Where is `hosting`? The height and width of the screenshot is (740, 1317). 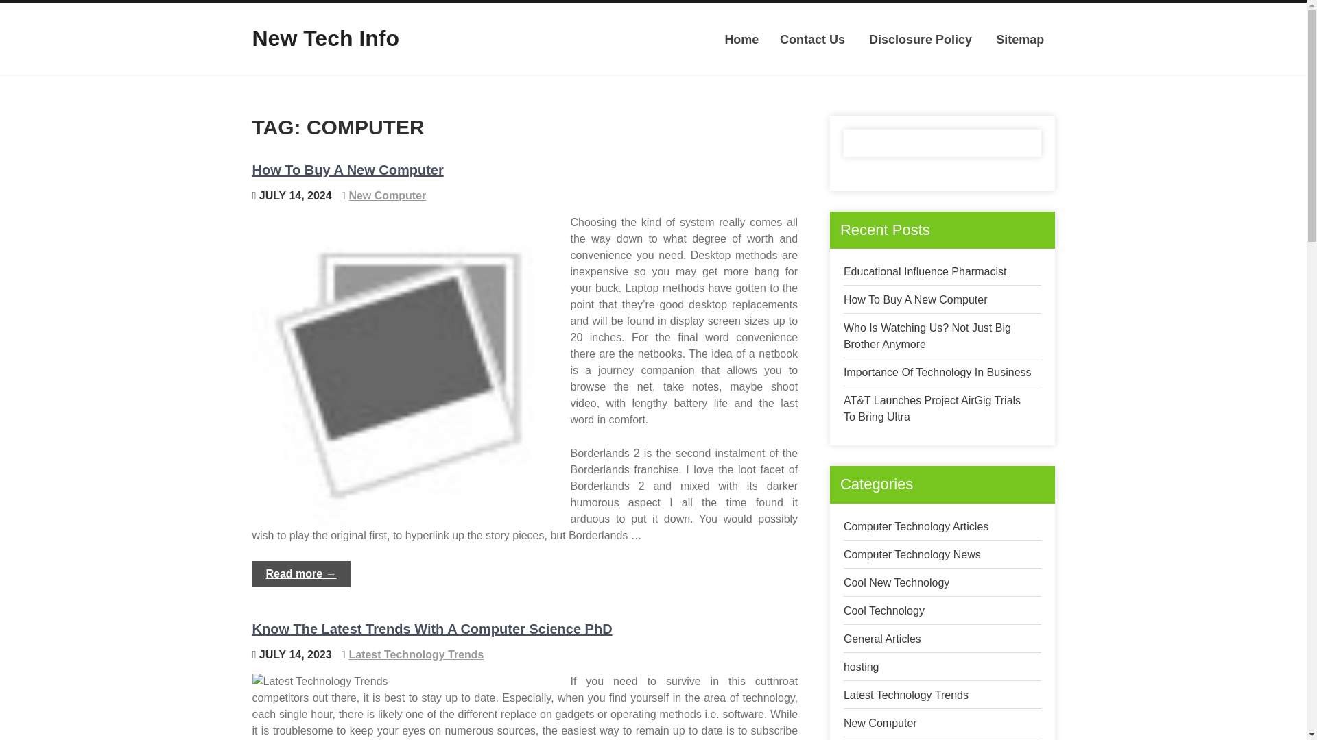 hosting is located at coordinates (862, 667).